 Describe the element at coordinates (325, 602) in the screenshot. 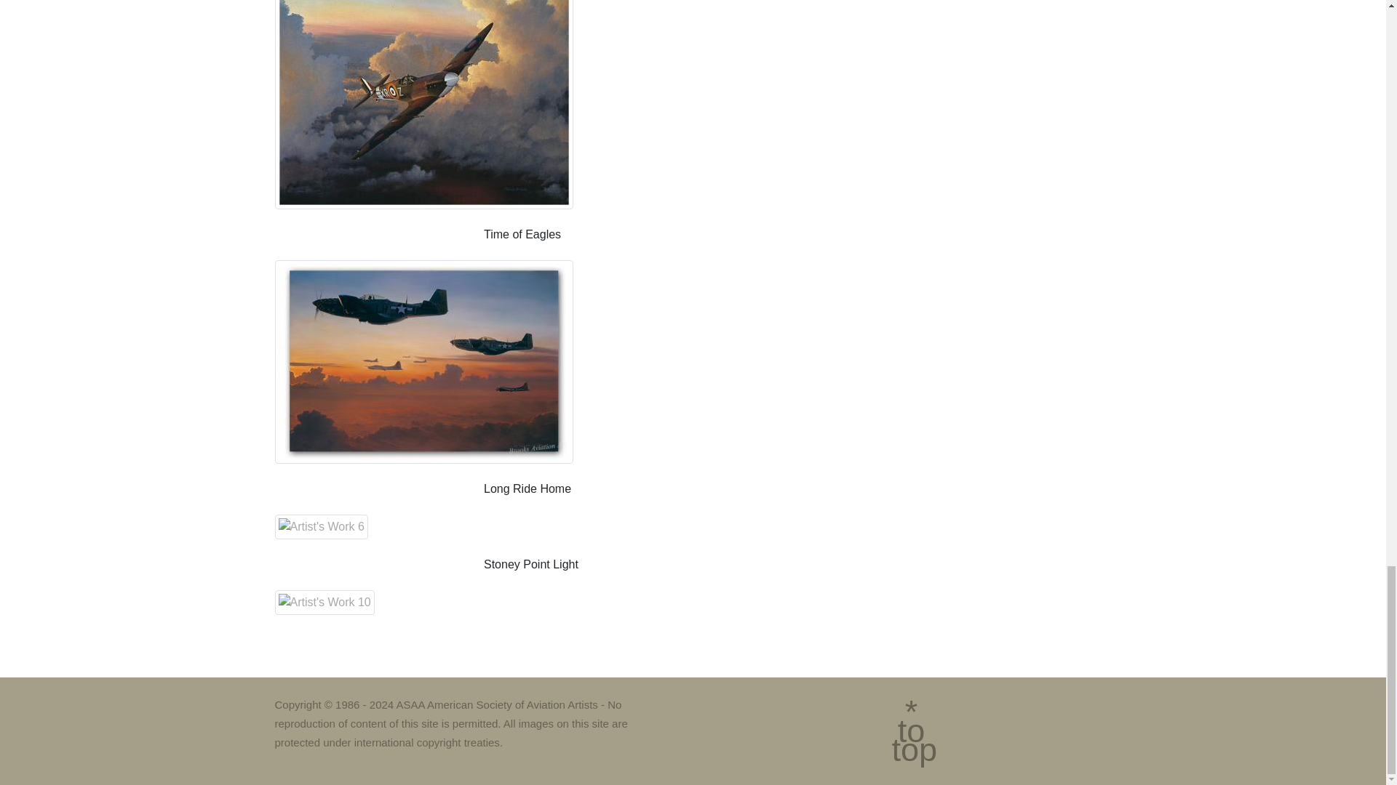

I see `Artist's Work 10` at that location.